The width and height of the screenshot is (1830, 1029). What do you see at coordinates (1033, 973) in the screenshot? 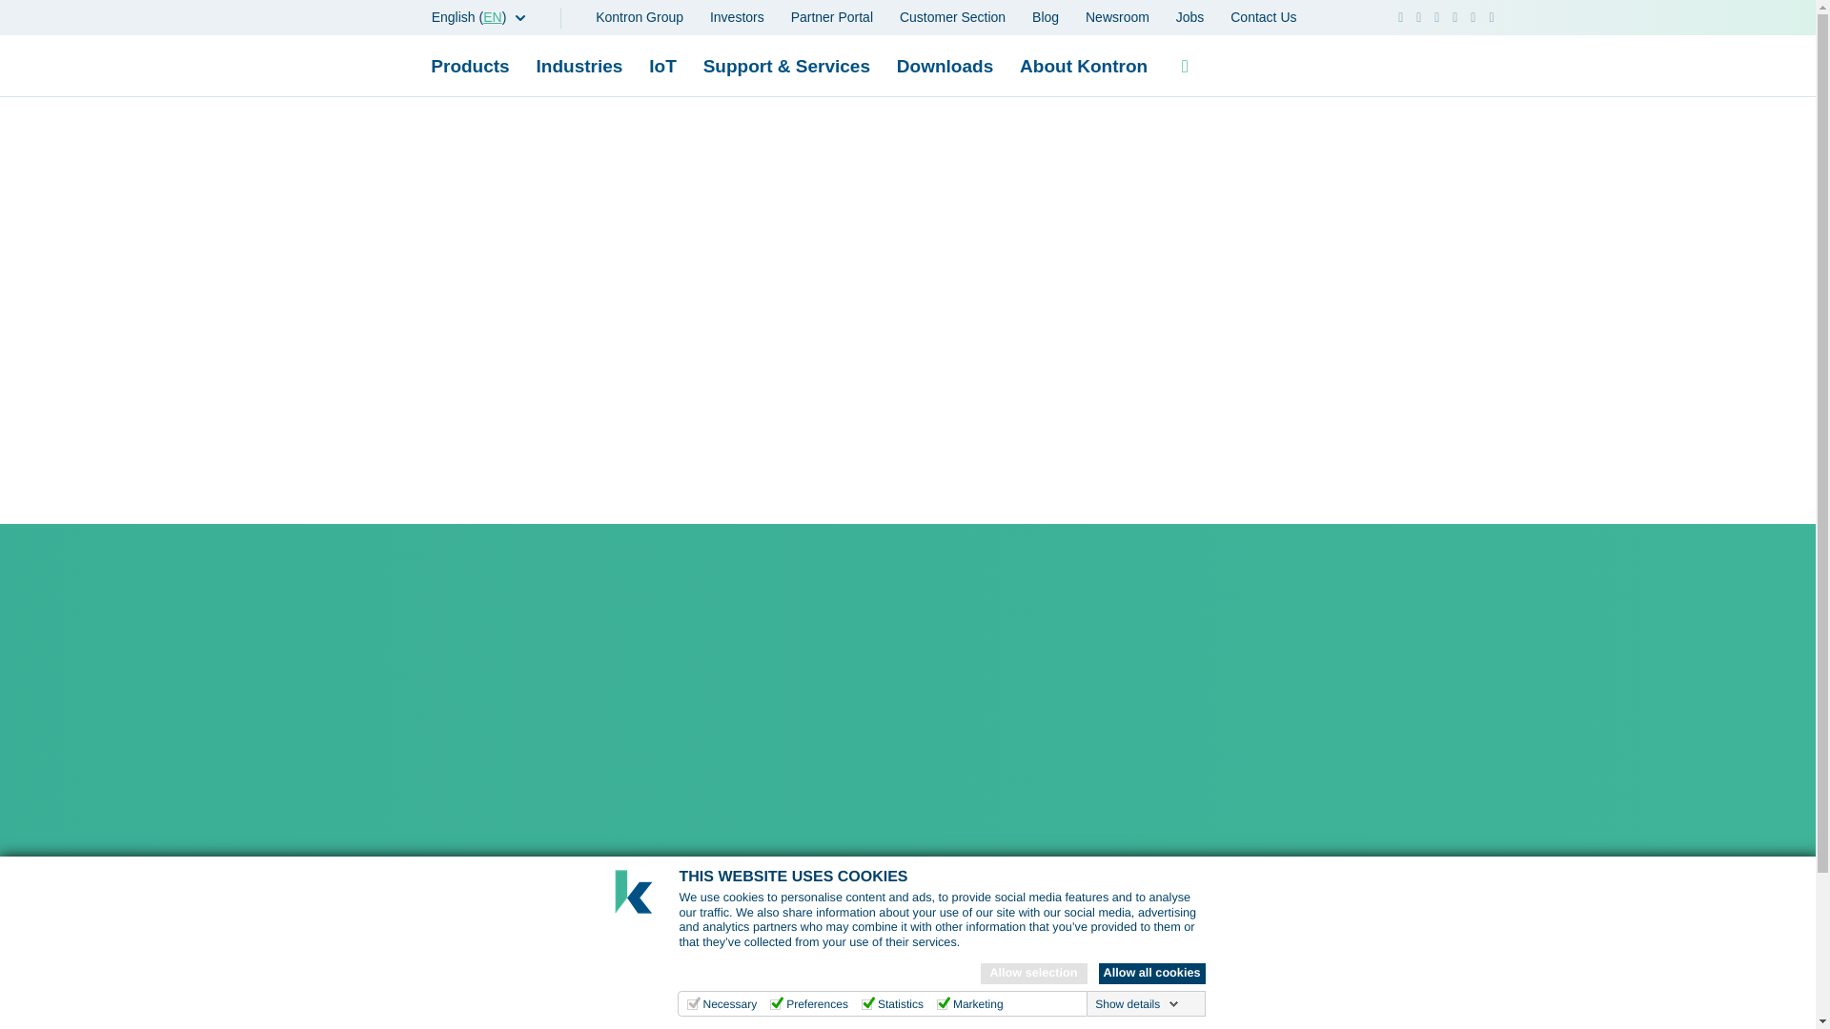
I see `Allow selection` at bounding box center [1033, 973].